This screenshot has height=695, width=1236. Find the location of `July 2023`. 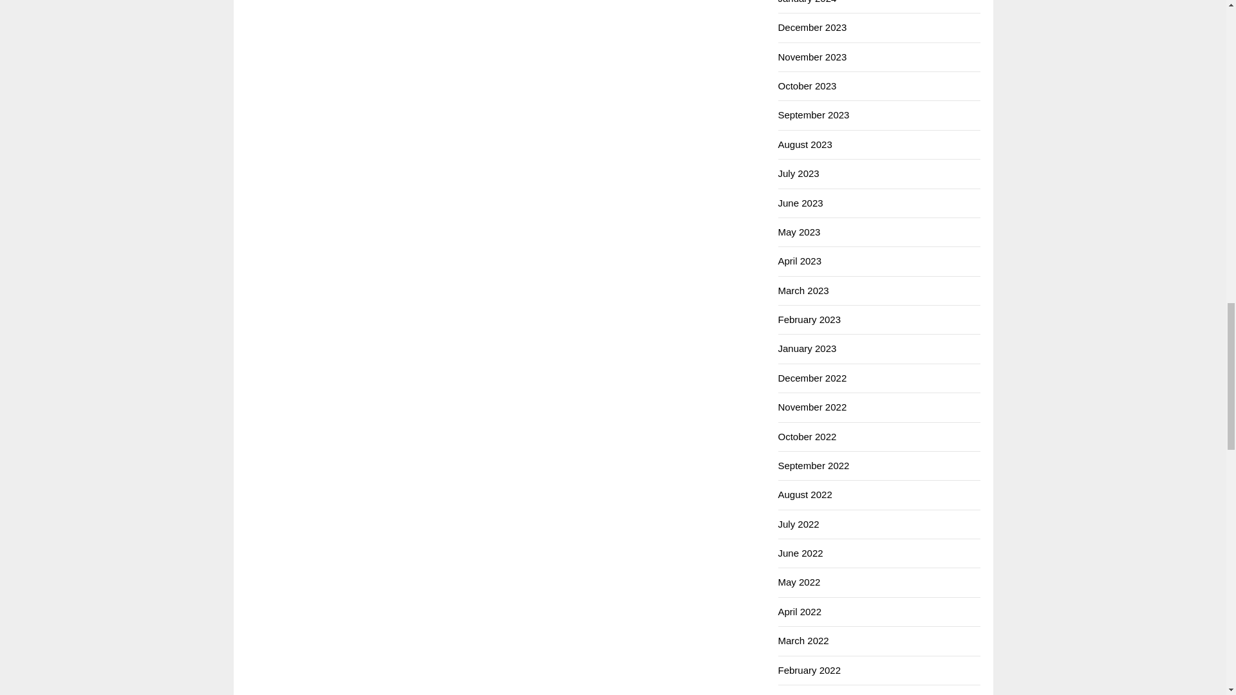

July 2023 is located at coordinates (798, 173).